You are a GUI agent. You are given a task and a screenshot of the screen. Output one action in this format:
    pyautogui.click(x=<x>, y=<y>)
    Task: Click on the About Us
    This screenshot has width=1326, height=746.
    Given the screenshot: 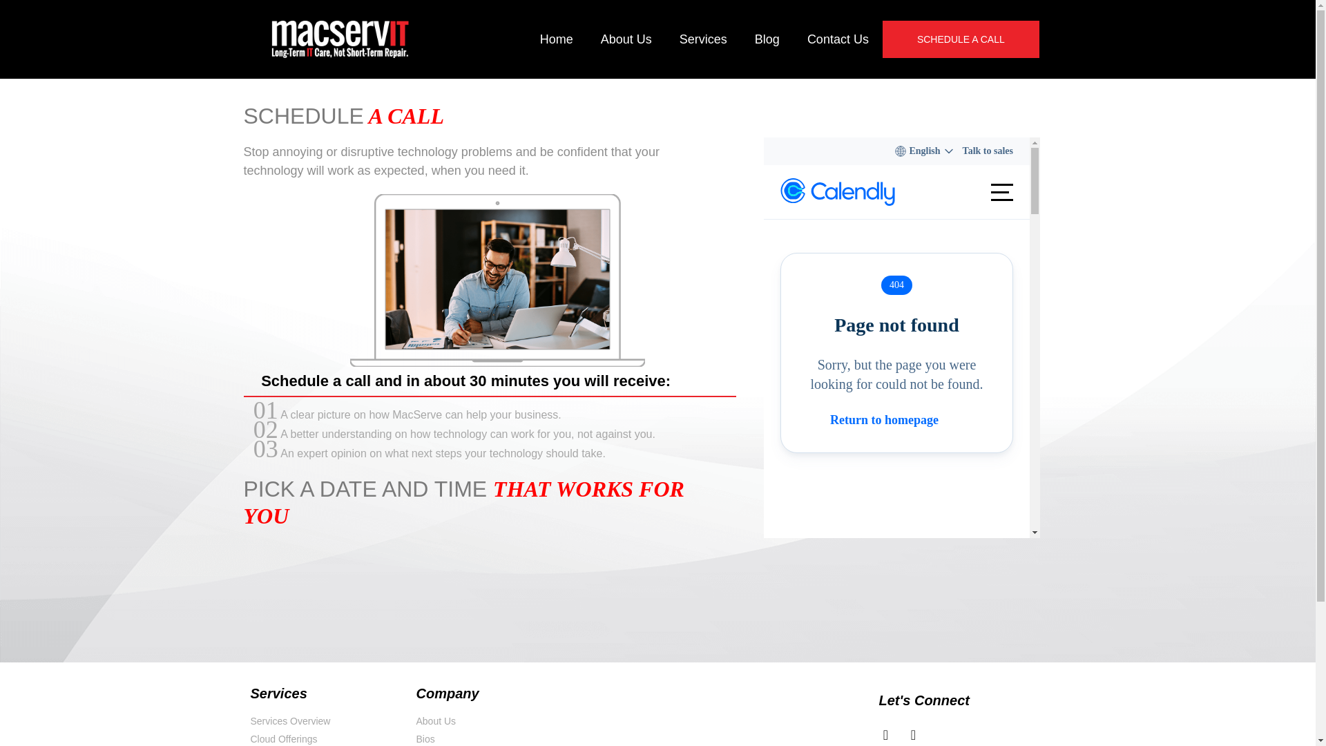 What is the action you would take?
    pyautogui.click(x=492, y=721)
    